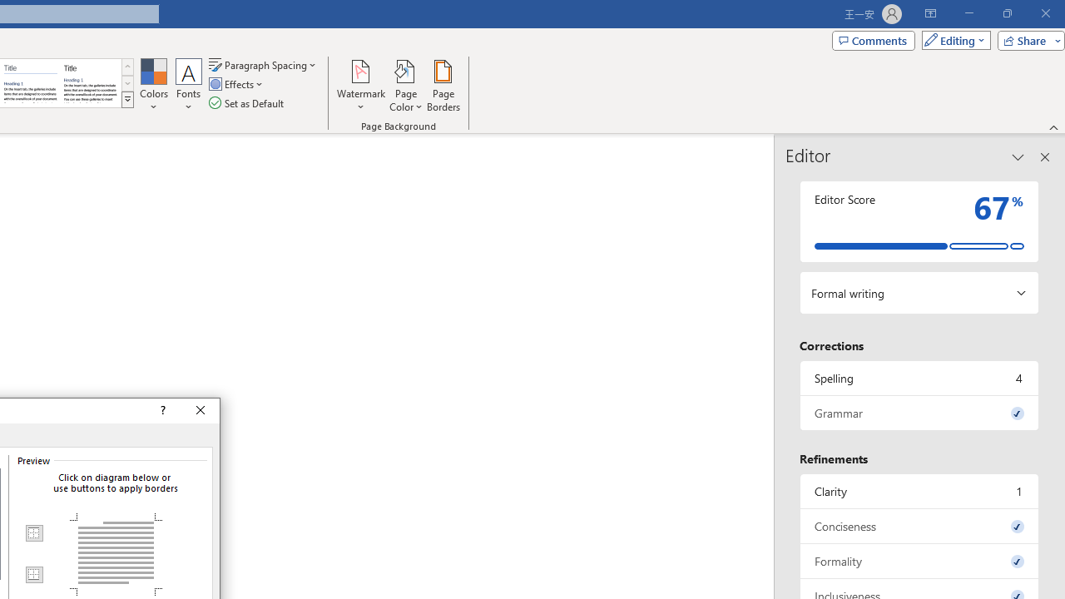 The height and width of the screenshot is (599, 1065). Describe the element at coordinates (952, 40) in the screenshot. I see `Editing` at that location.